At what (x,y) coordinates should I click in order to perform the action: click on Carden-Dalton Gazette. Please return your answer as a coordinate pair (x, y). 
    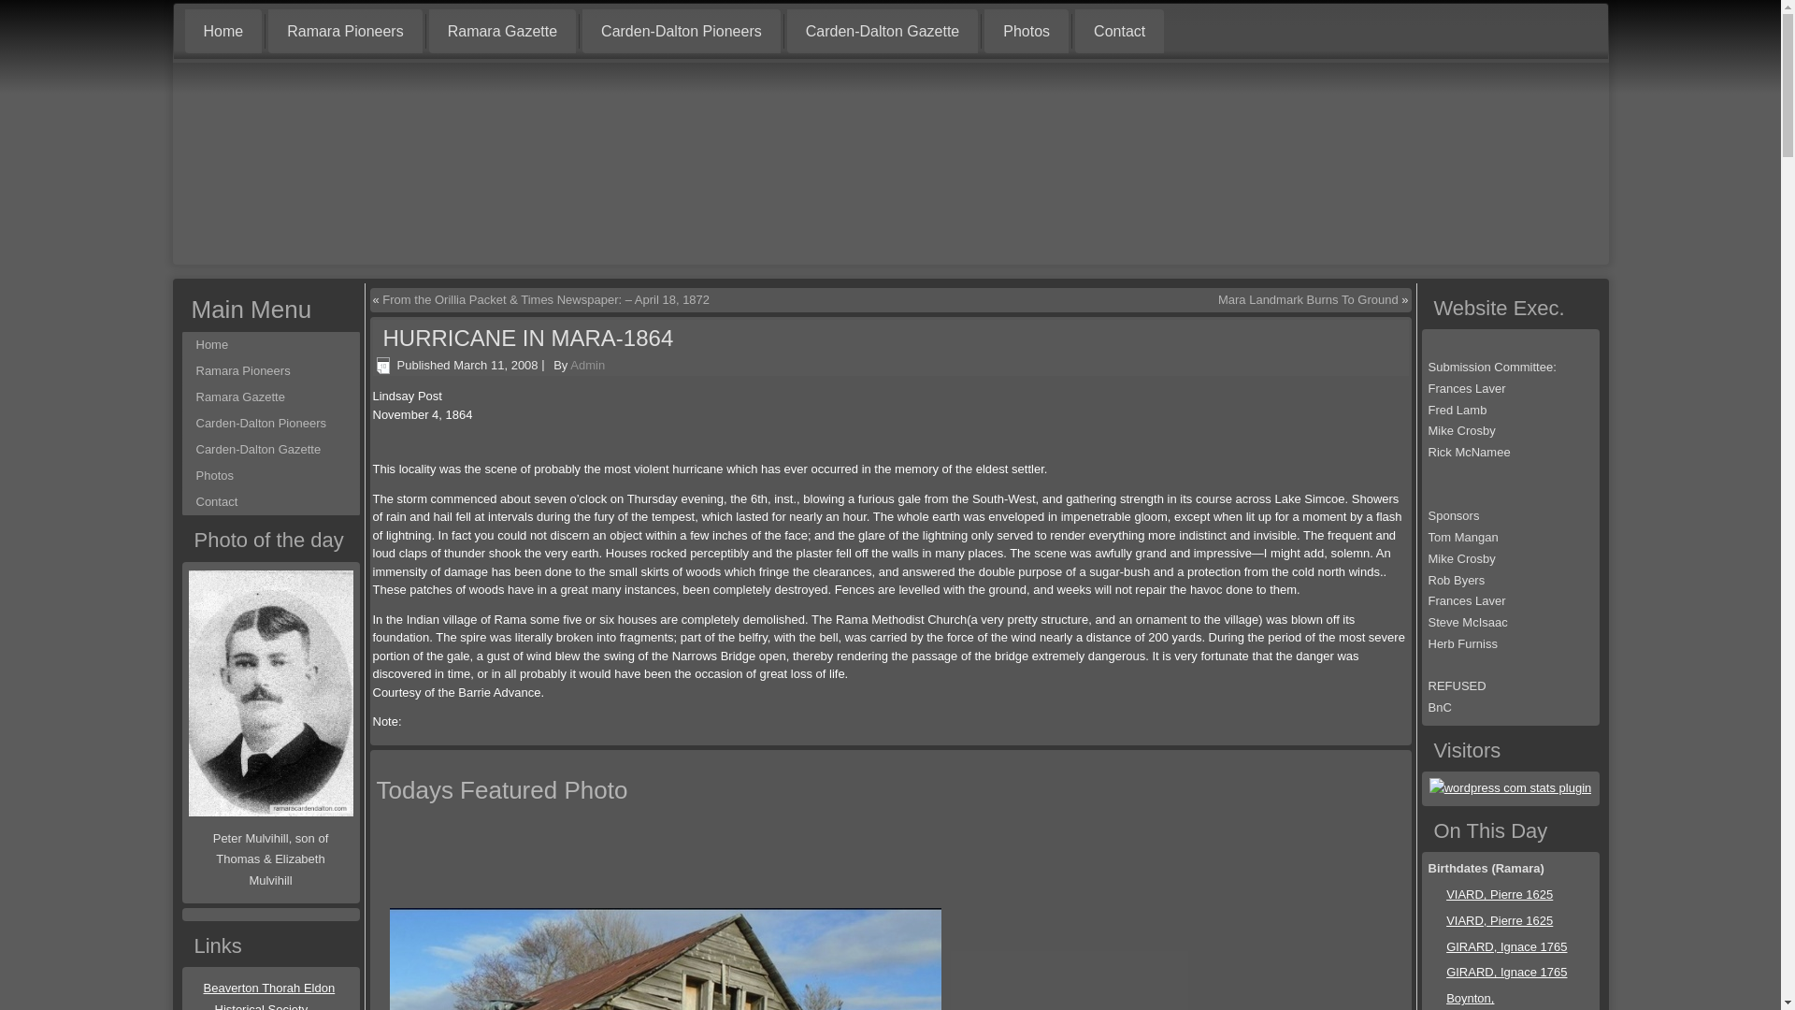
    Looking at the image, I should click on (269, 449).